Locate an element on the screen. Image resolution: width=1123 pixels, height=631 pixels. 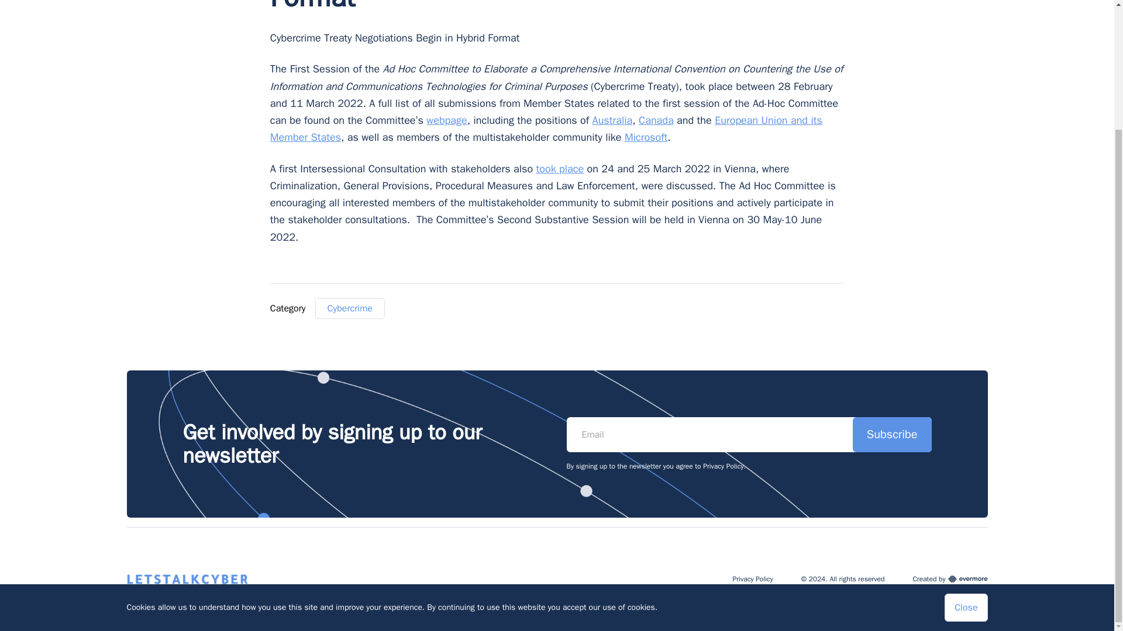
Australia is located at coordinates (613, 120).